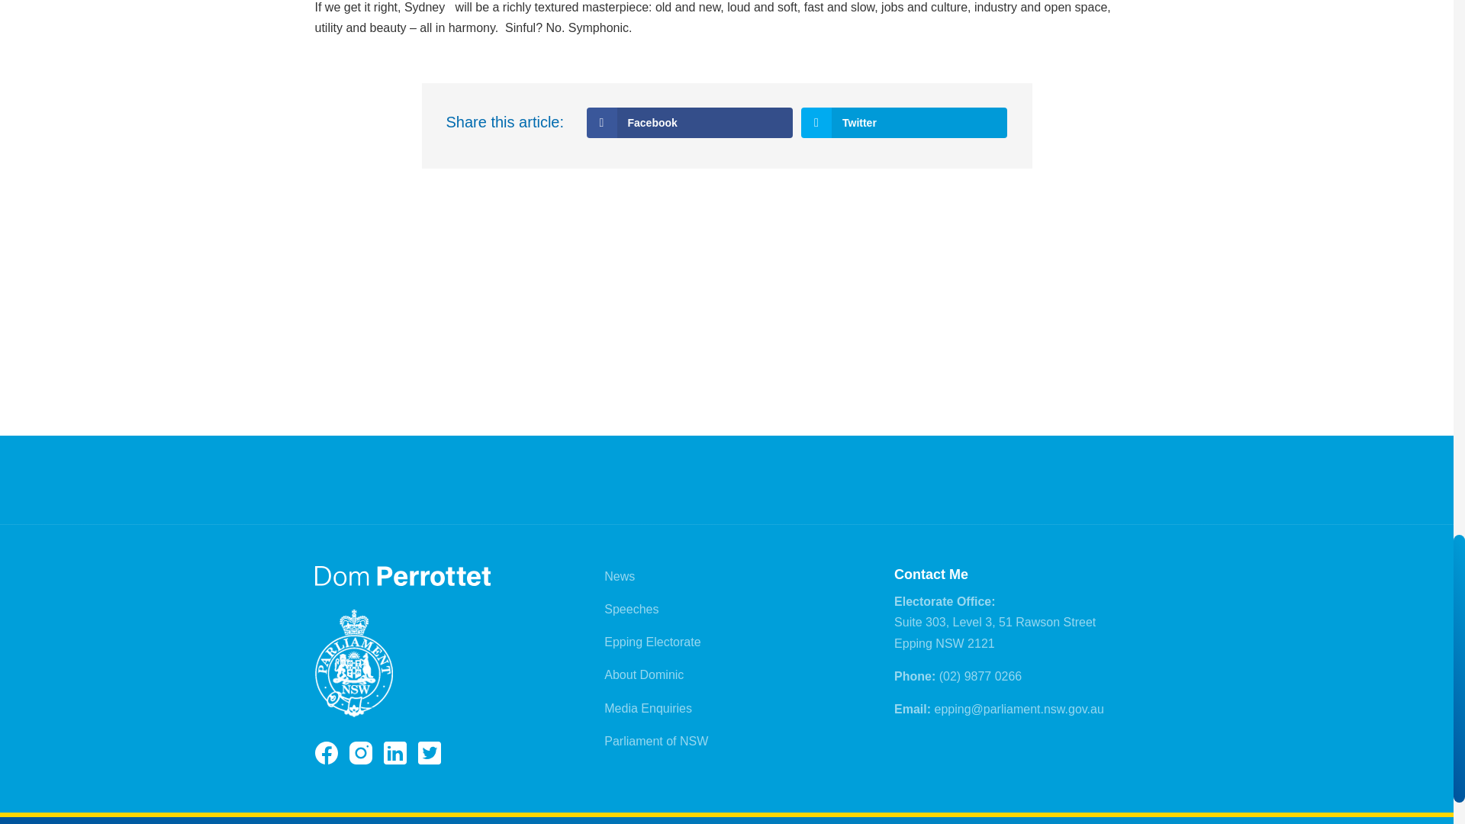 Image resolution: width=1465 pixels, height=824 pixels. What do you see at coordinates (655, 741) in the screenshot?
I see `Parliament of NSW` at bounding box center [655, 741].